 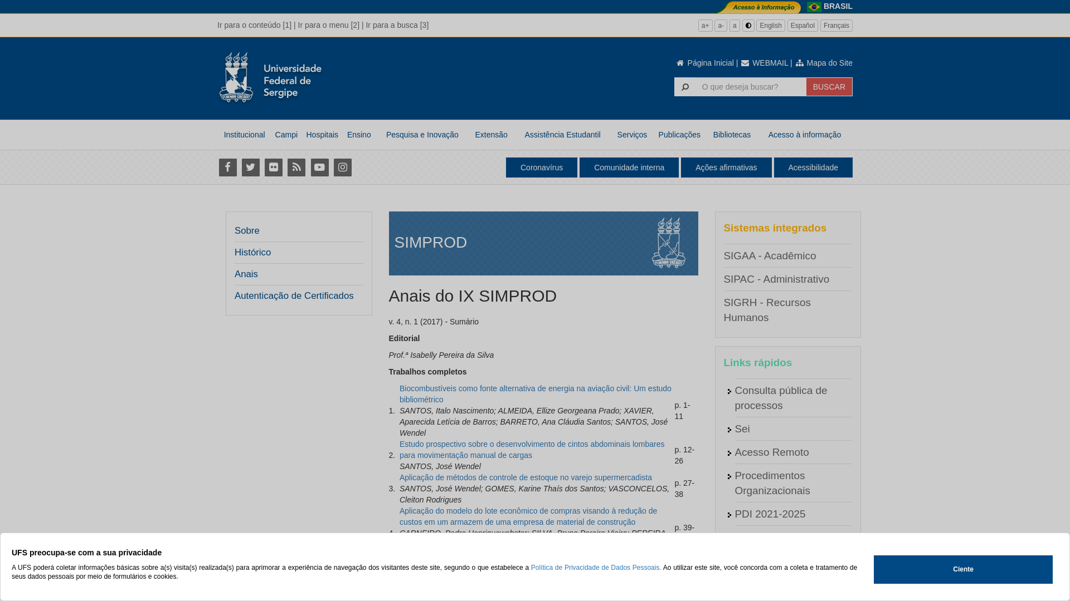 I want to click on Ir para a busca [3], so click(x=397, y=25).